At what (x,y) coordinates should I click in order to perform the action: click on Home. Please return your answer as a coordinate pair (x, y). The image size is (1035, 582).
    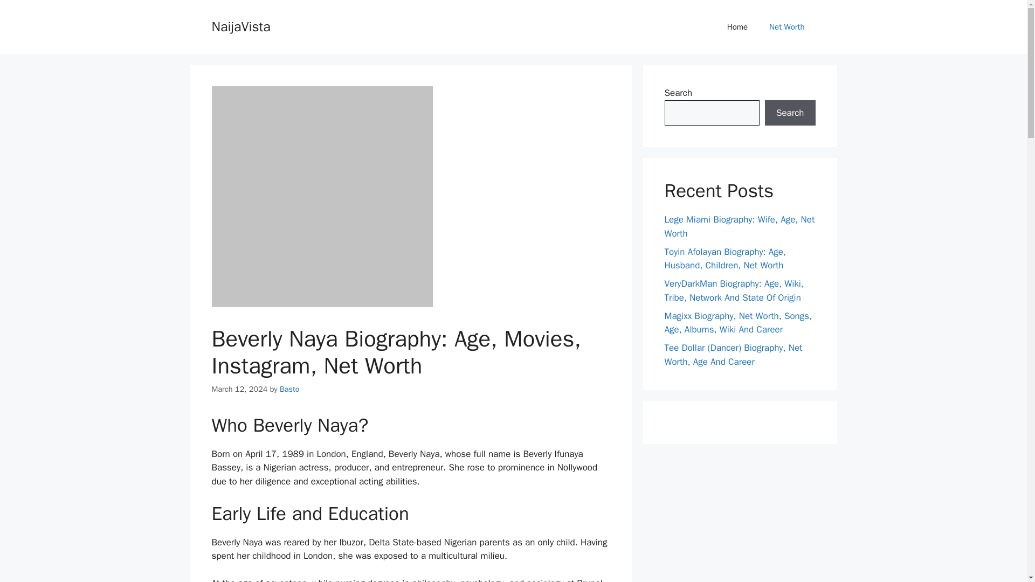
    Looking at the image, I should click on (737, 27).